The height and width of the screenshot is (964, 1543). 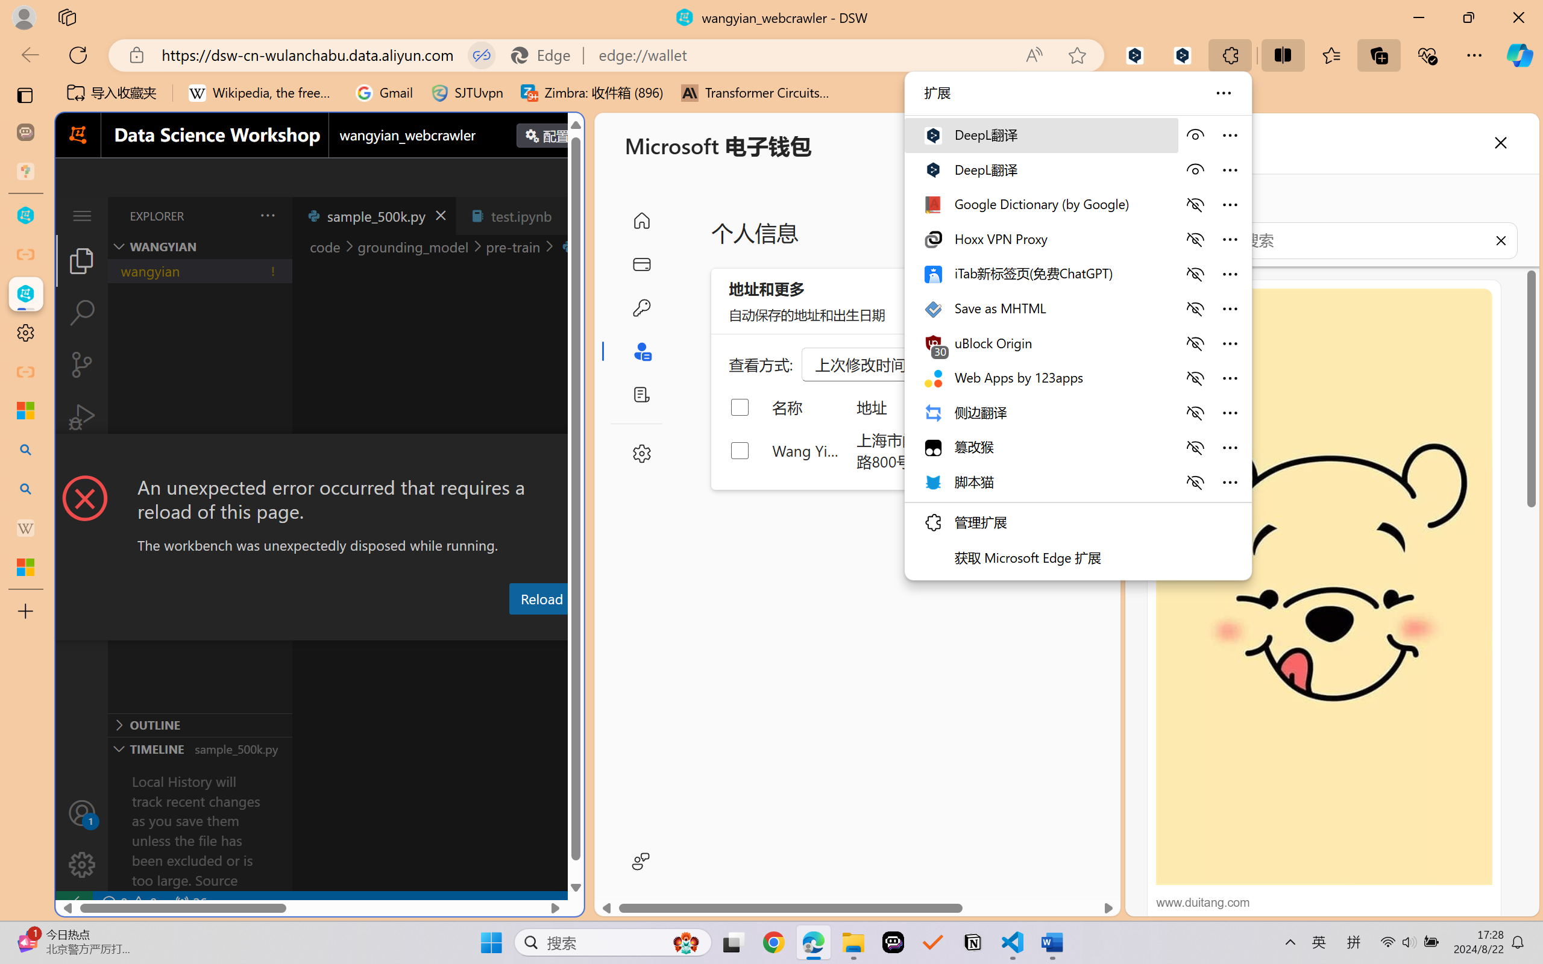 I want to click on wangyian_webcrawler - DSW, so click(x=25, y=294).